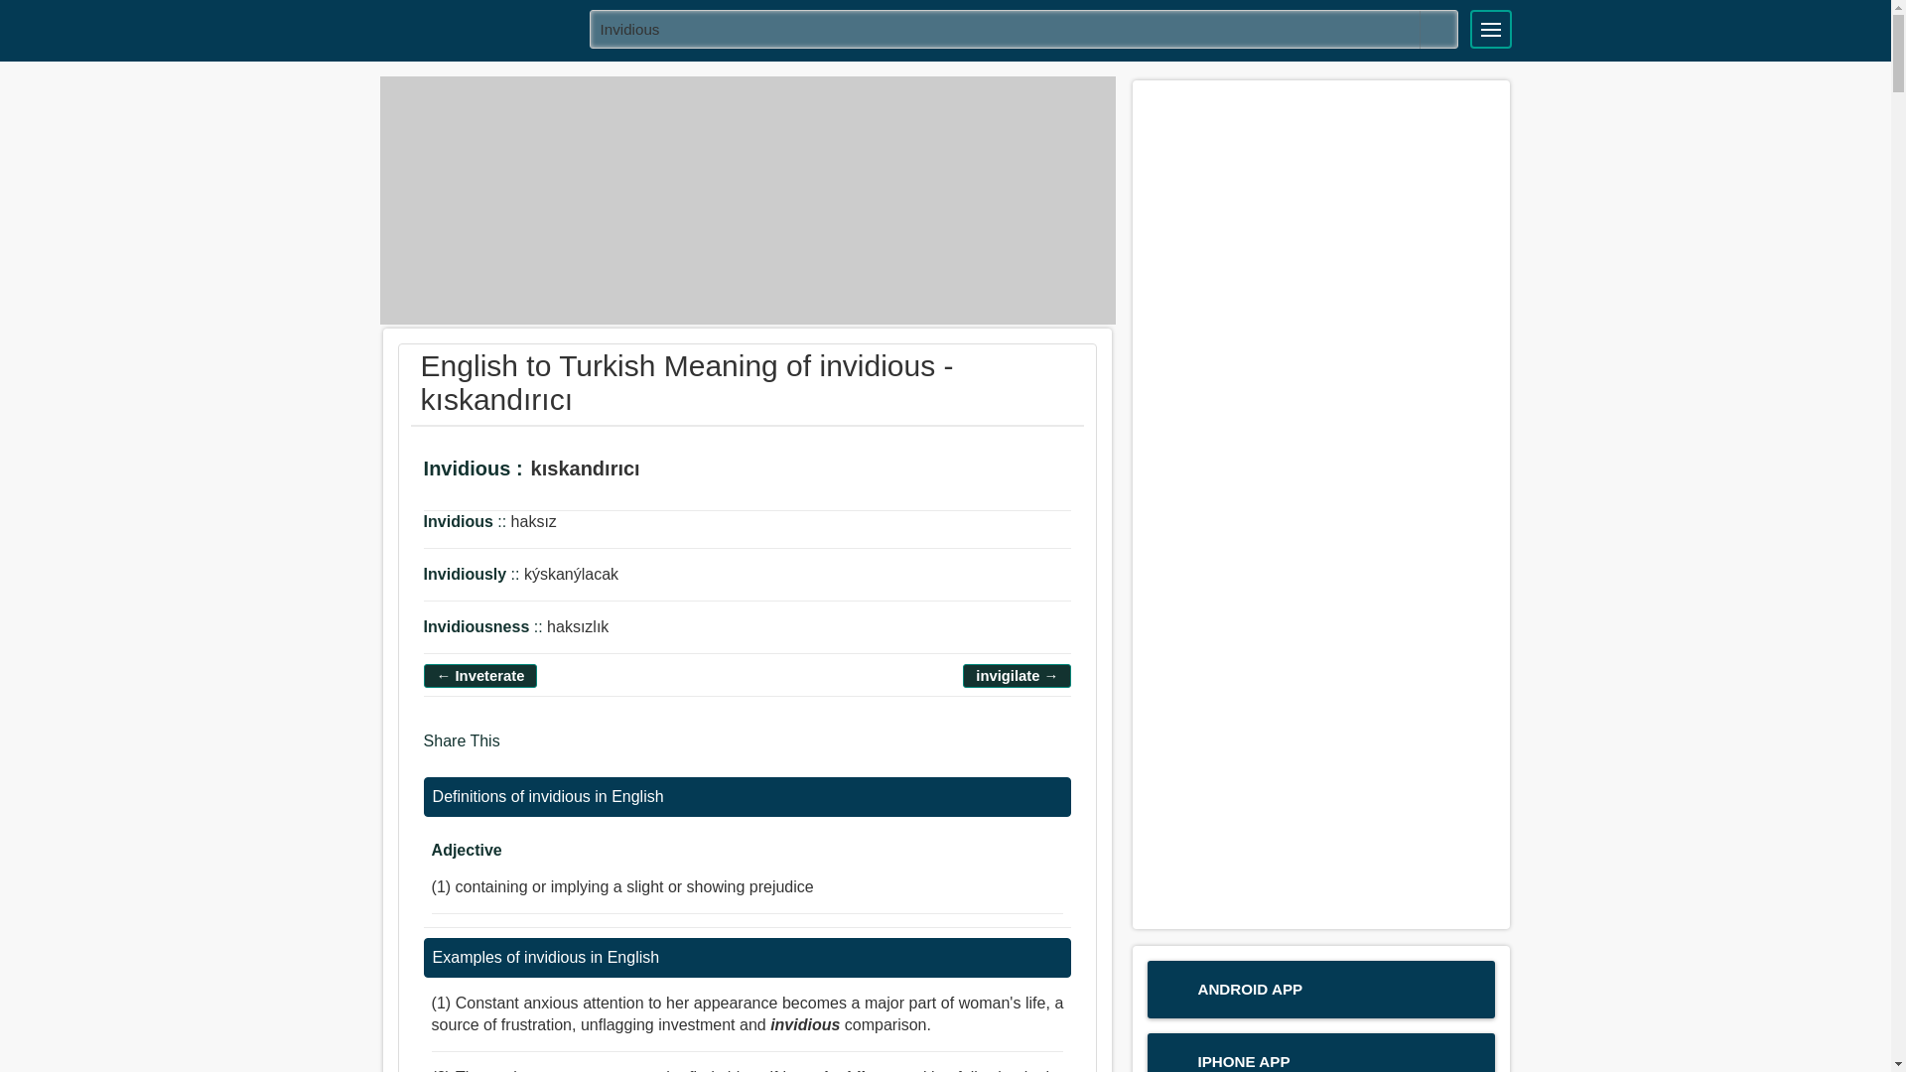 The image size is (1906, 1072). Describe the element at coordinates (1024, 28) in the screenshot. I see `invidious` at that location.